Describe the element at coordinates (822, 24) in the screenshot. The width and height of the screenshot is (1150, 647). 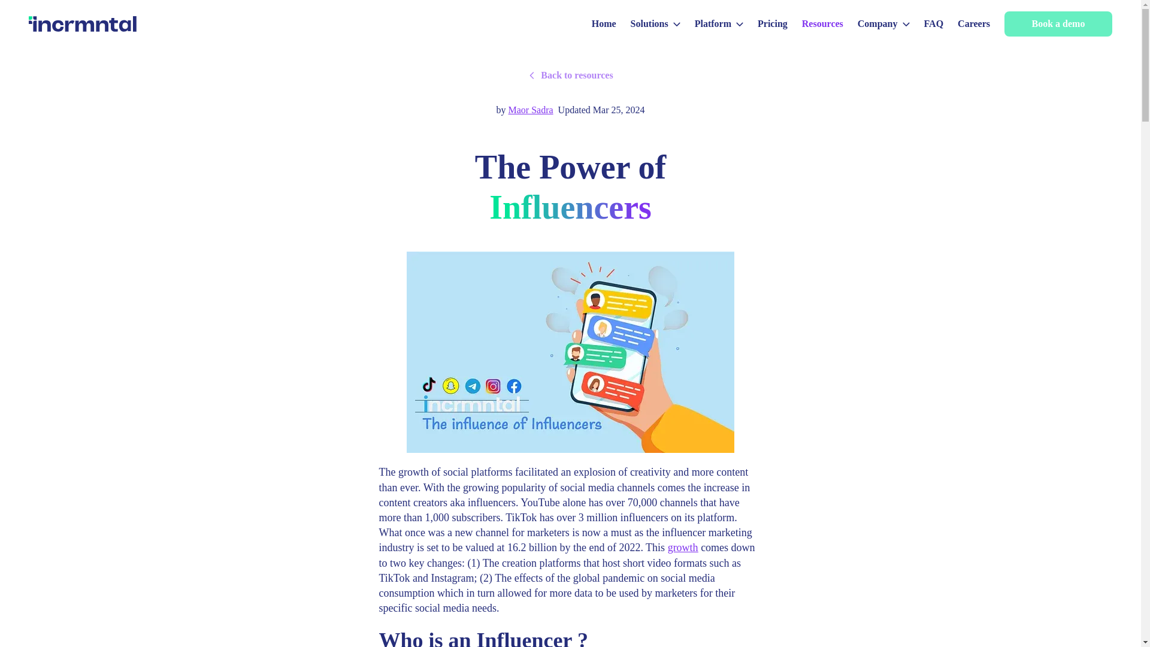
I see `Resources` at that location.